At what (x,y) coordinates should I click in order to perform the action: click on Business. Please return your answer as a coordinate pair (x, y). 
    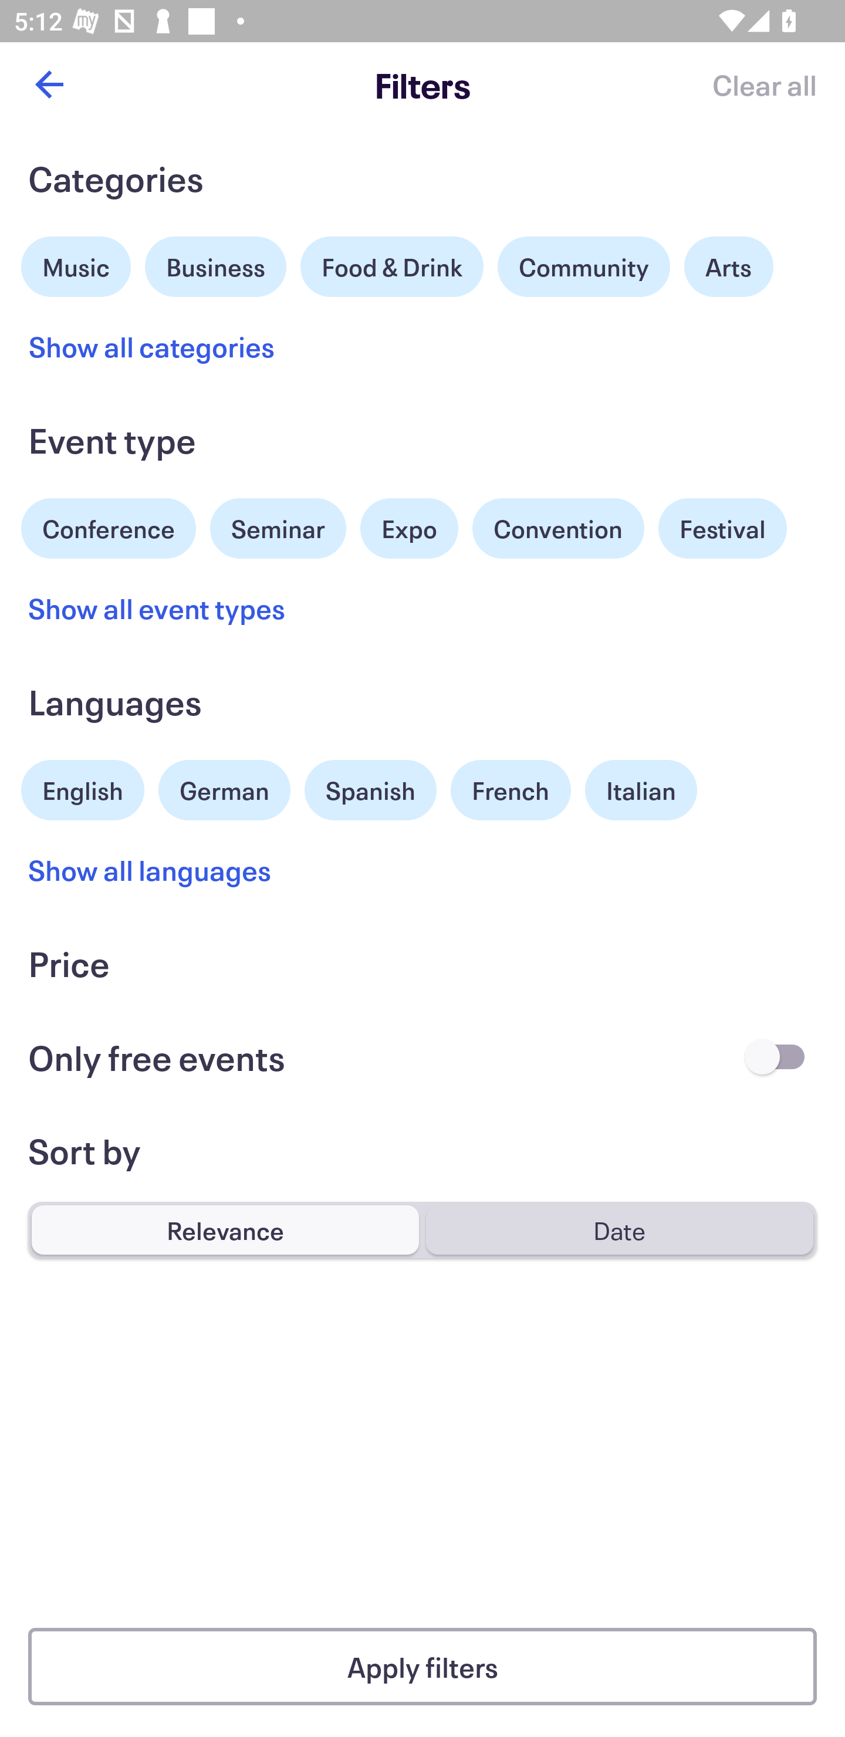
    Looking at the image, I should click on (216, 264).